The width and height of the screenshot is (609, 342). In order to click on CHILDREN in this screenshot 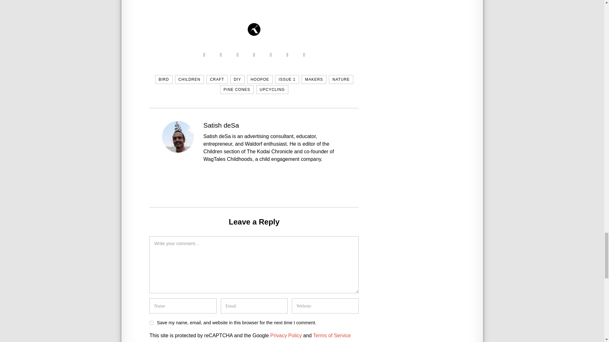, I will do `click(190, 79)`.